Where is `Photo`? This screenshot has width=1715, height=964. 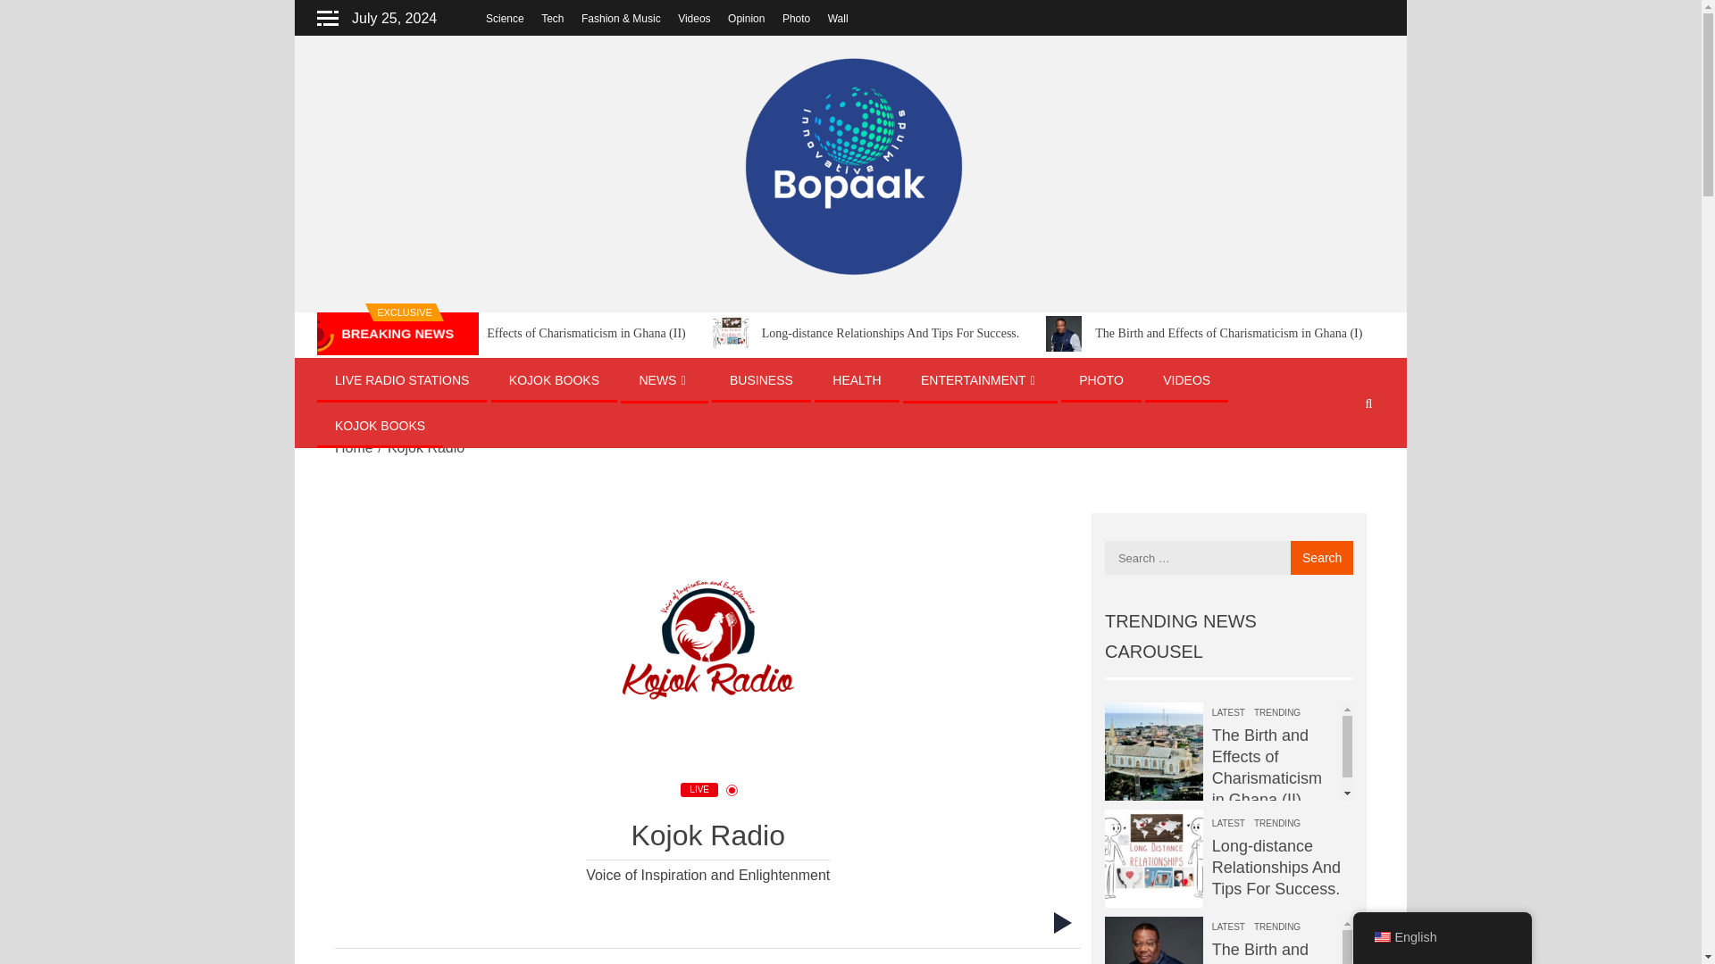 Photo is located at coordinates (795, 19).